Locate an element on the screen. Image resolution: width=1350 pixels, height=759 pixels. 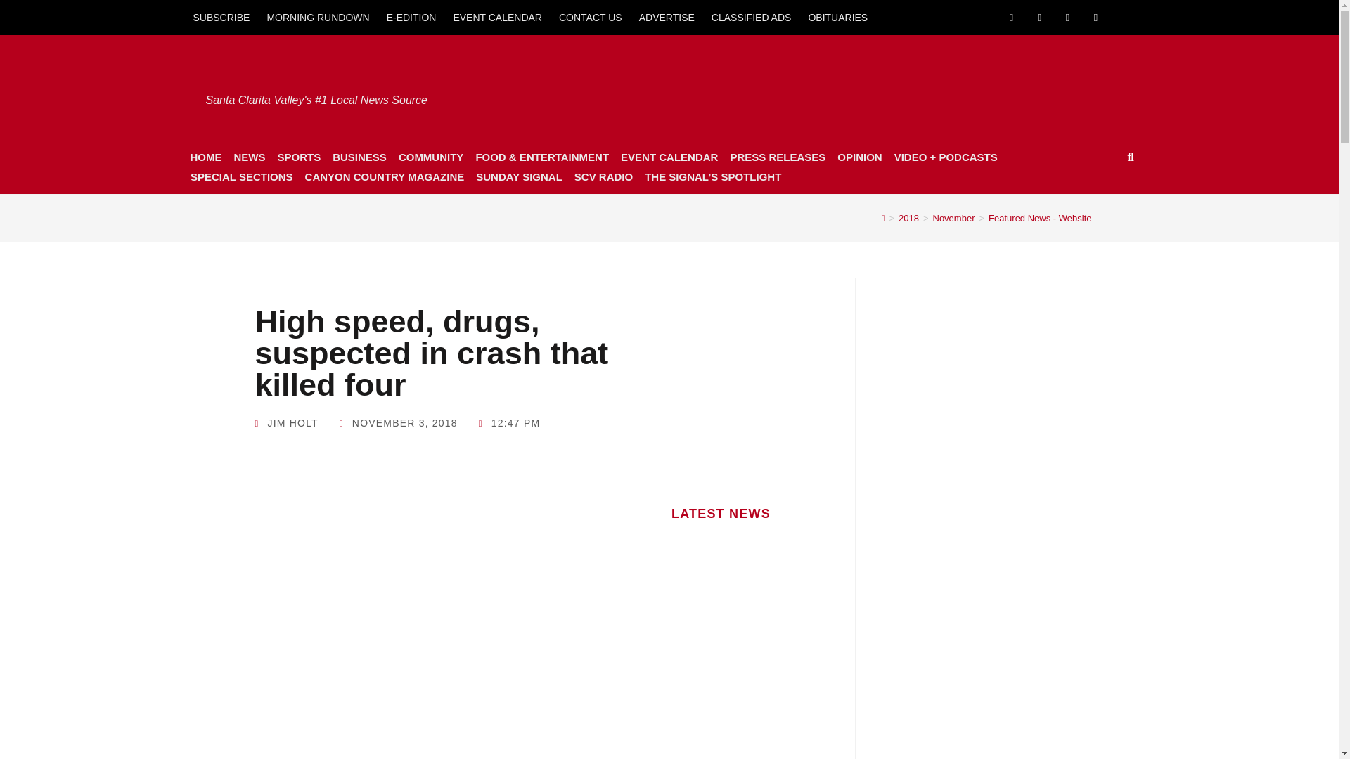
EVENT CALENDAR is located at coordinates (497, 17).